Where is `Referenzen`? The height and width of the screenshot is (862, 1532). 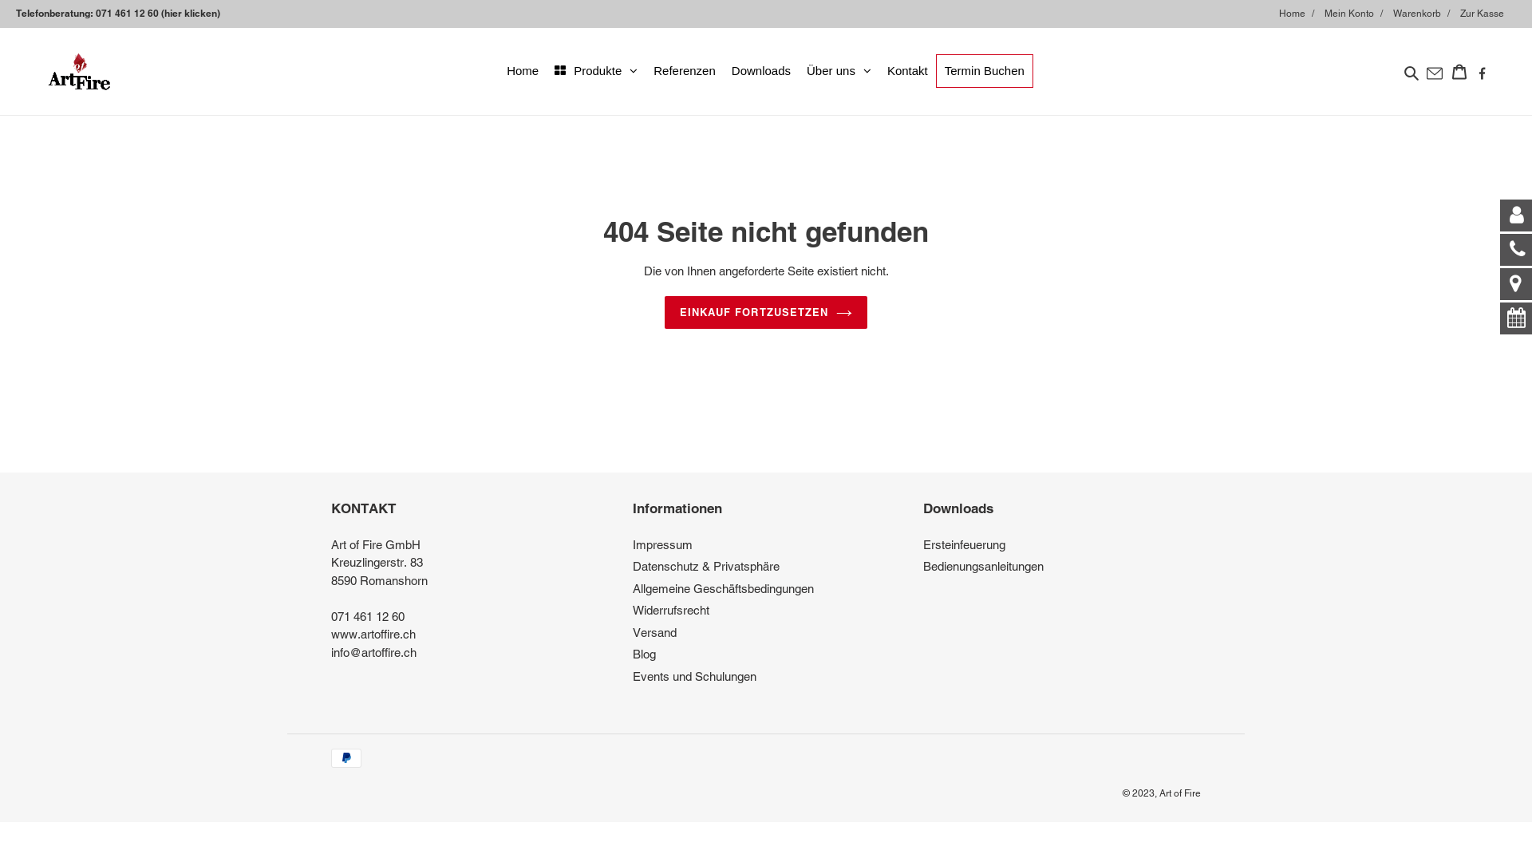
Referenzen is located at coordinates (685, 71).